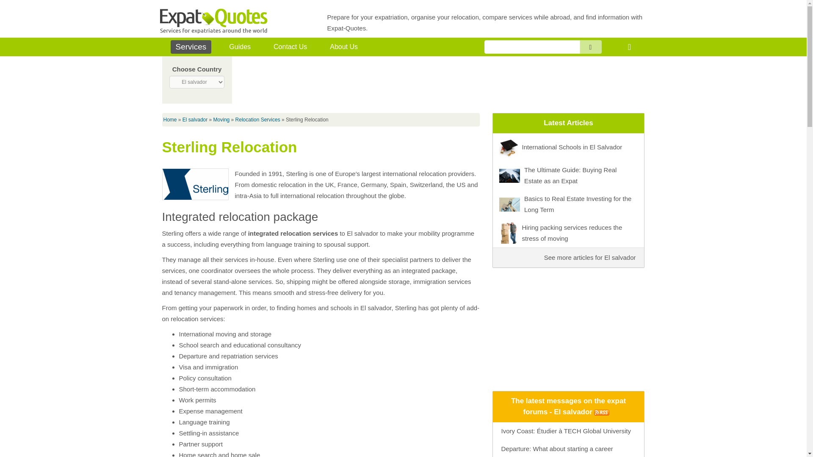 This screenshot has width=813, height=457. I want to click on 3rd party ad content, so click(568, 327).